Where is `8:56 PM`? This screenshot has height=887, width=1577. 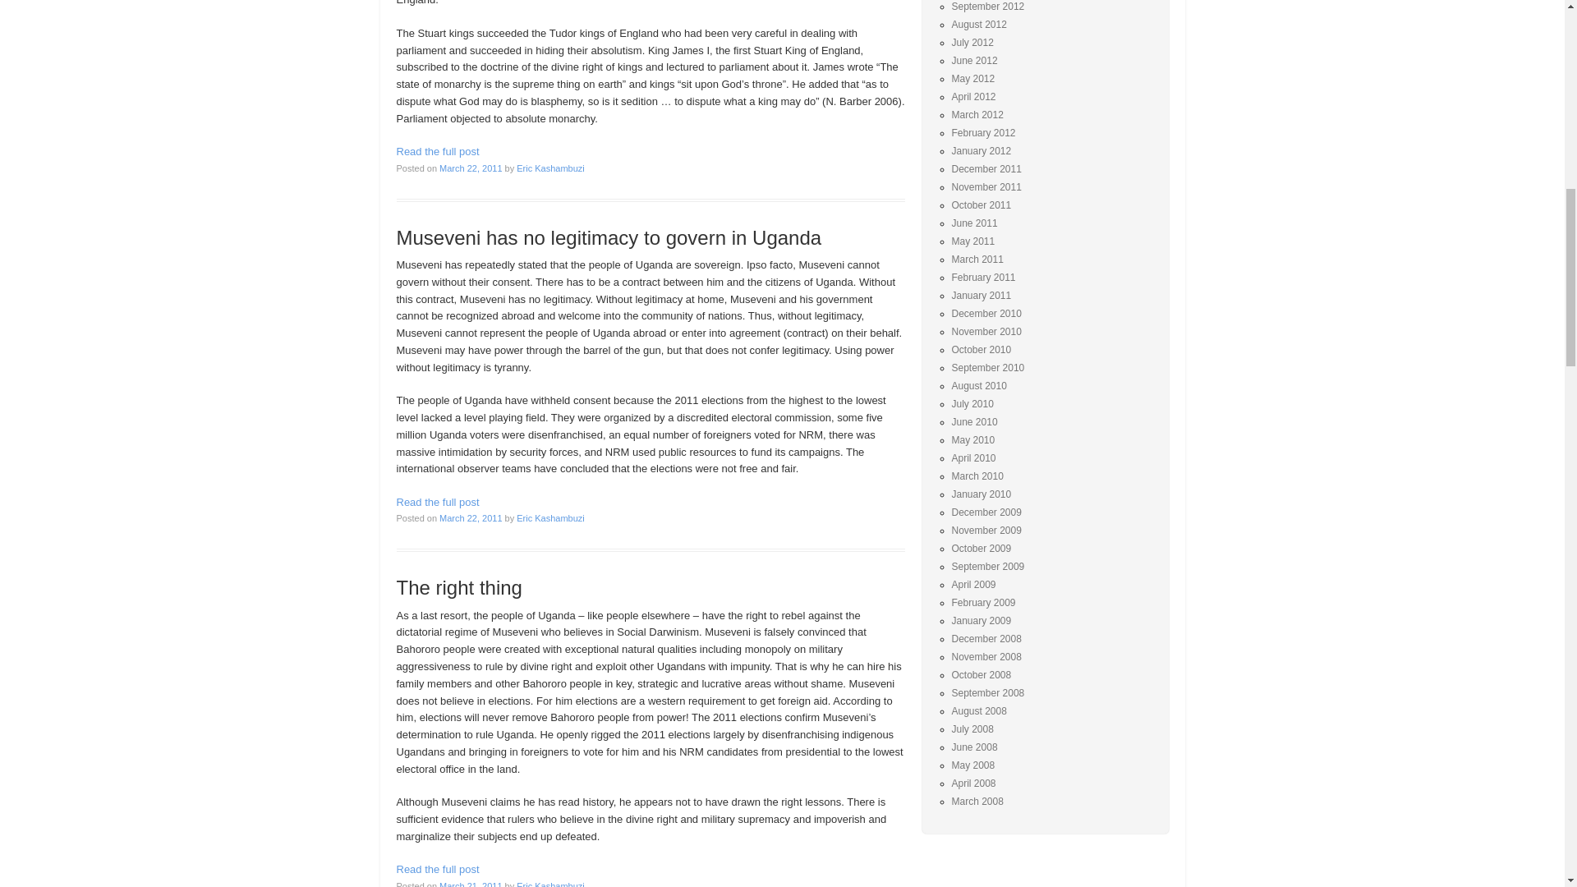 8:56 PM is located at coordinates (470, 168).